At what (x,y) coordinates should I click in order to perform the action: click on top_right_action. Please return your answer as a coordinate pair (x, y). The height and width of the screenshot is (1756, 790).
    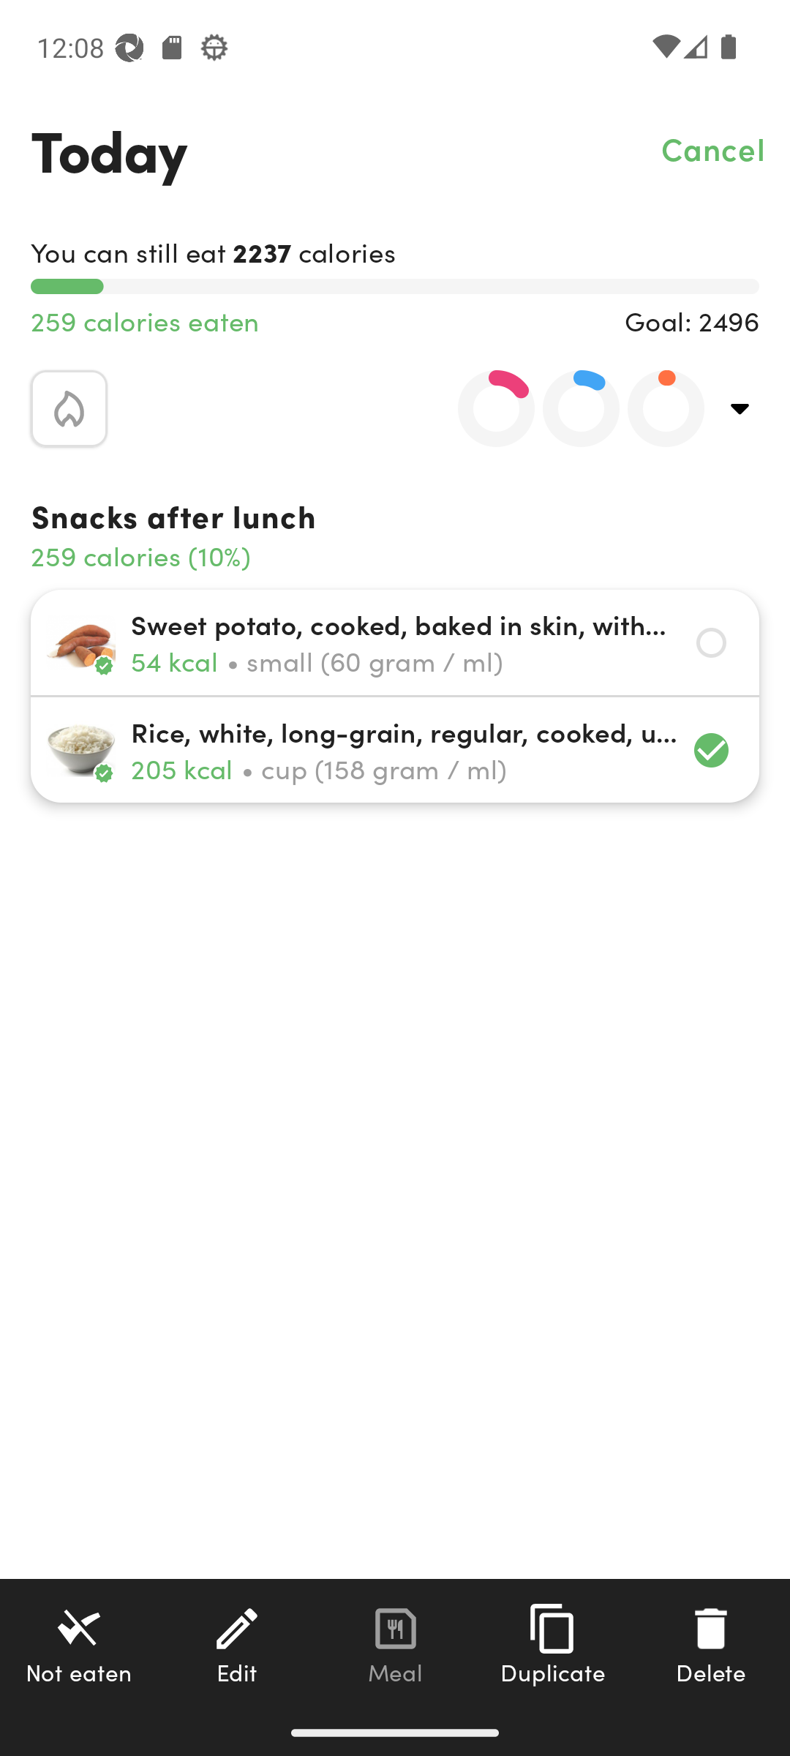
    Looking at the image, I should click on (740, 408).